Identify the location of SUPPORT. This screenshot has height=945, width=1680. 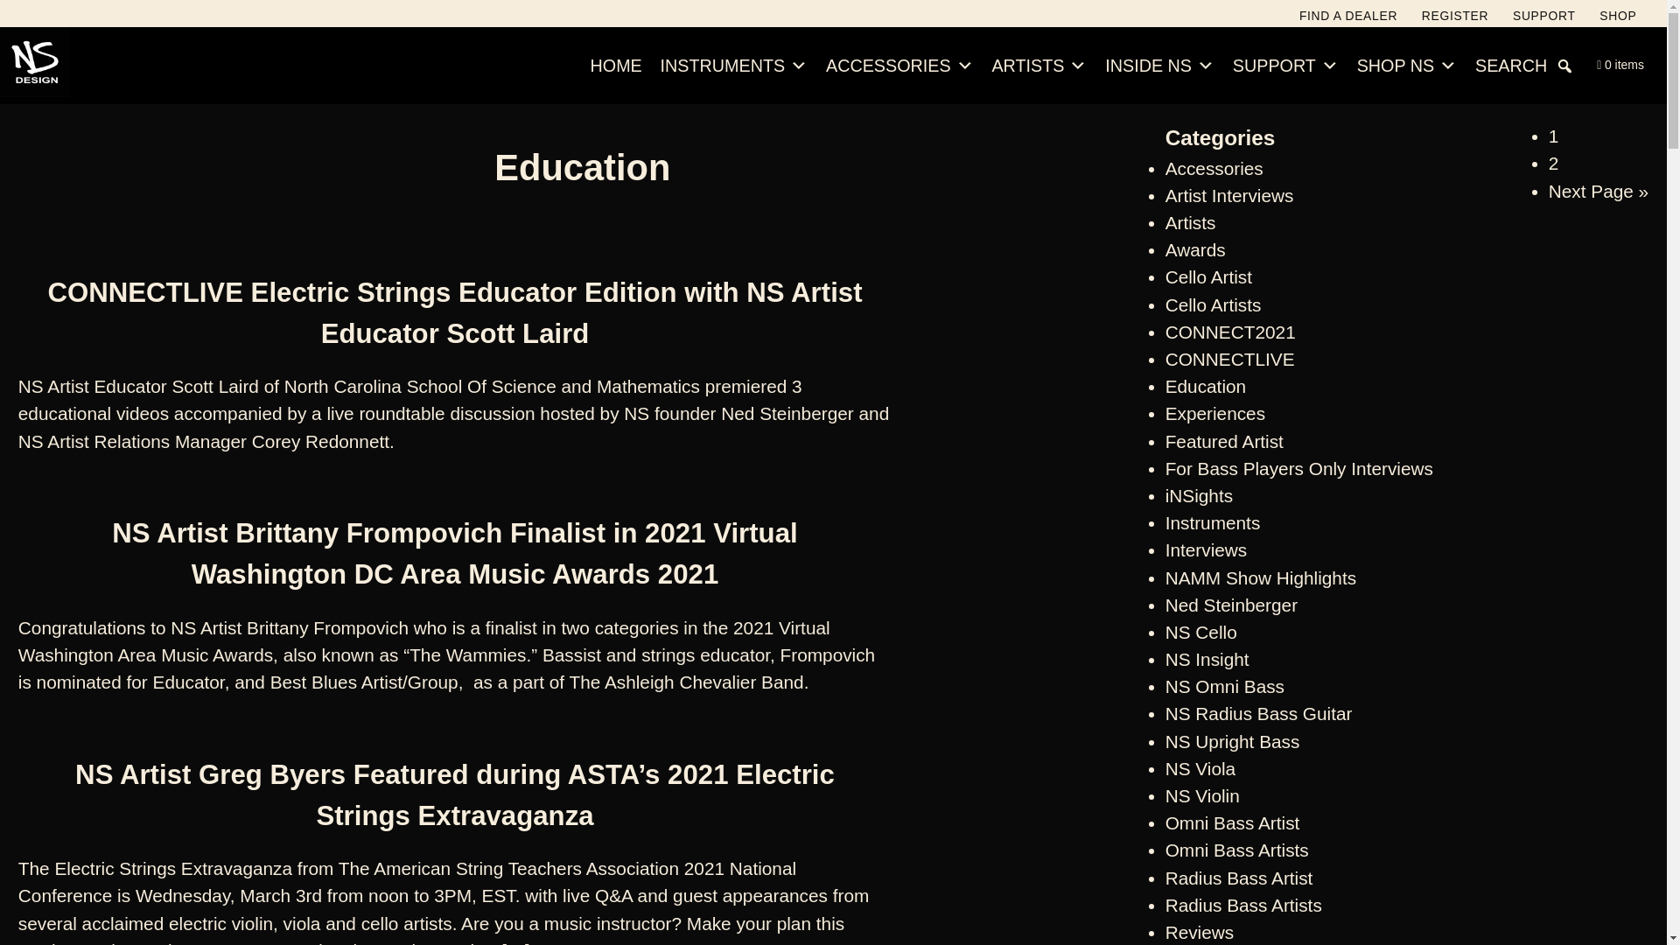
(1543, 19).